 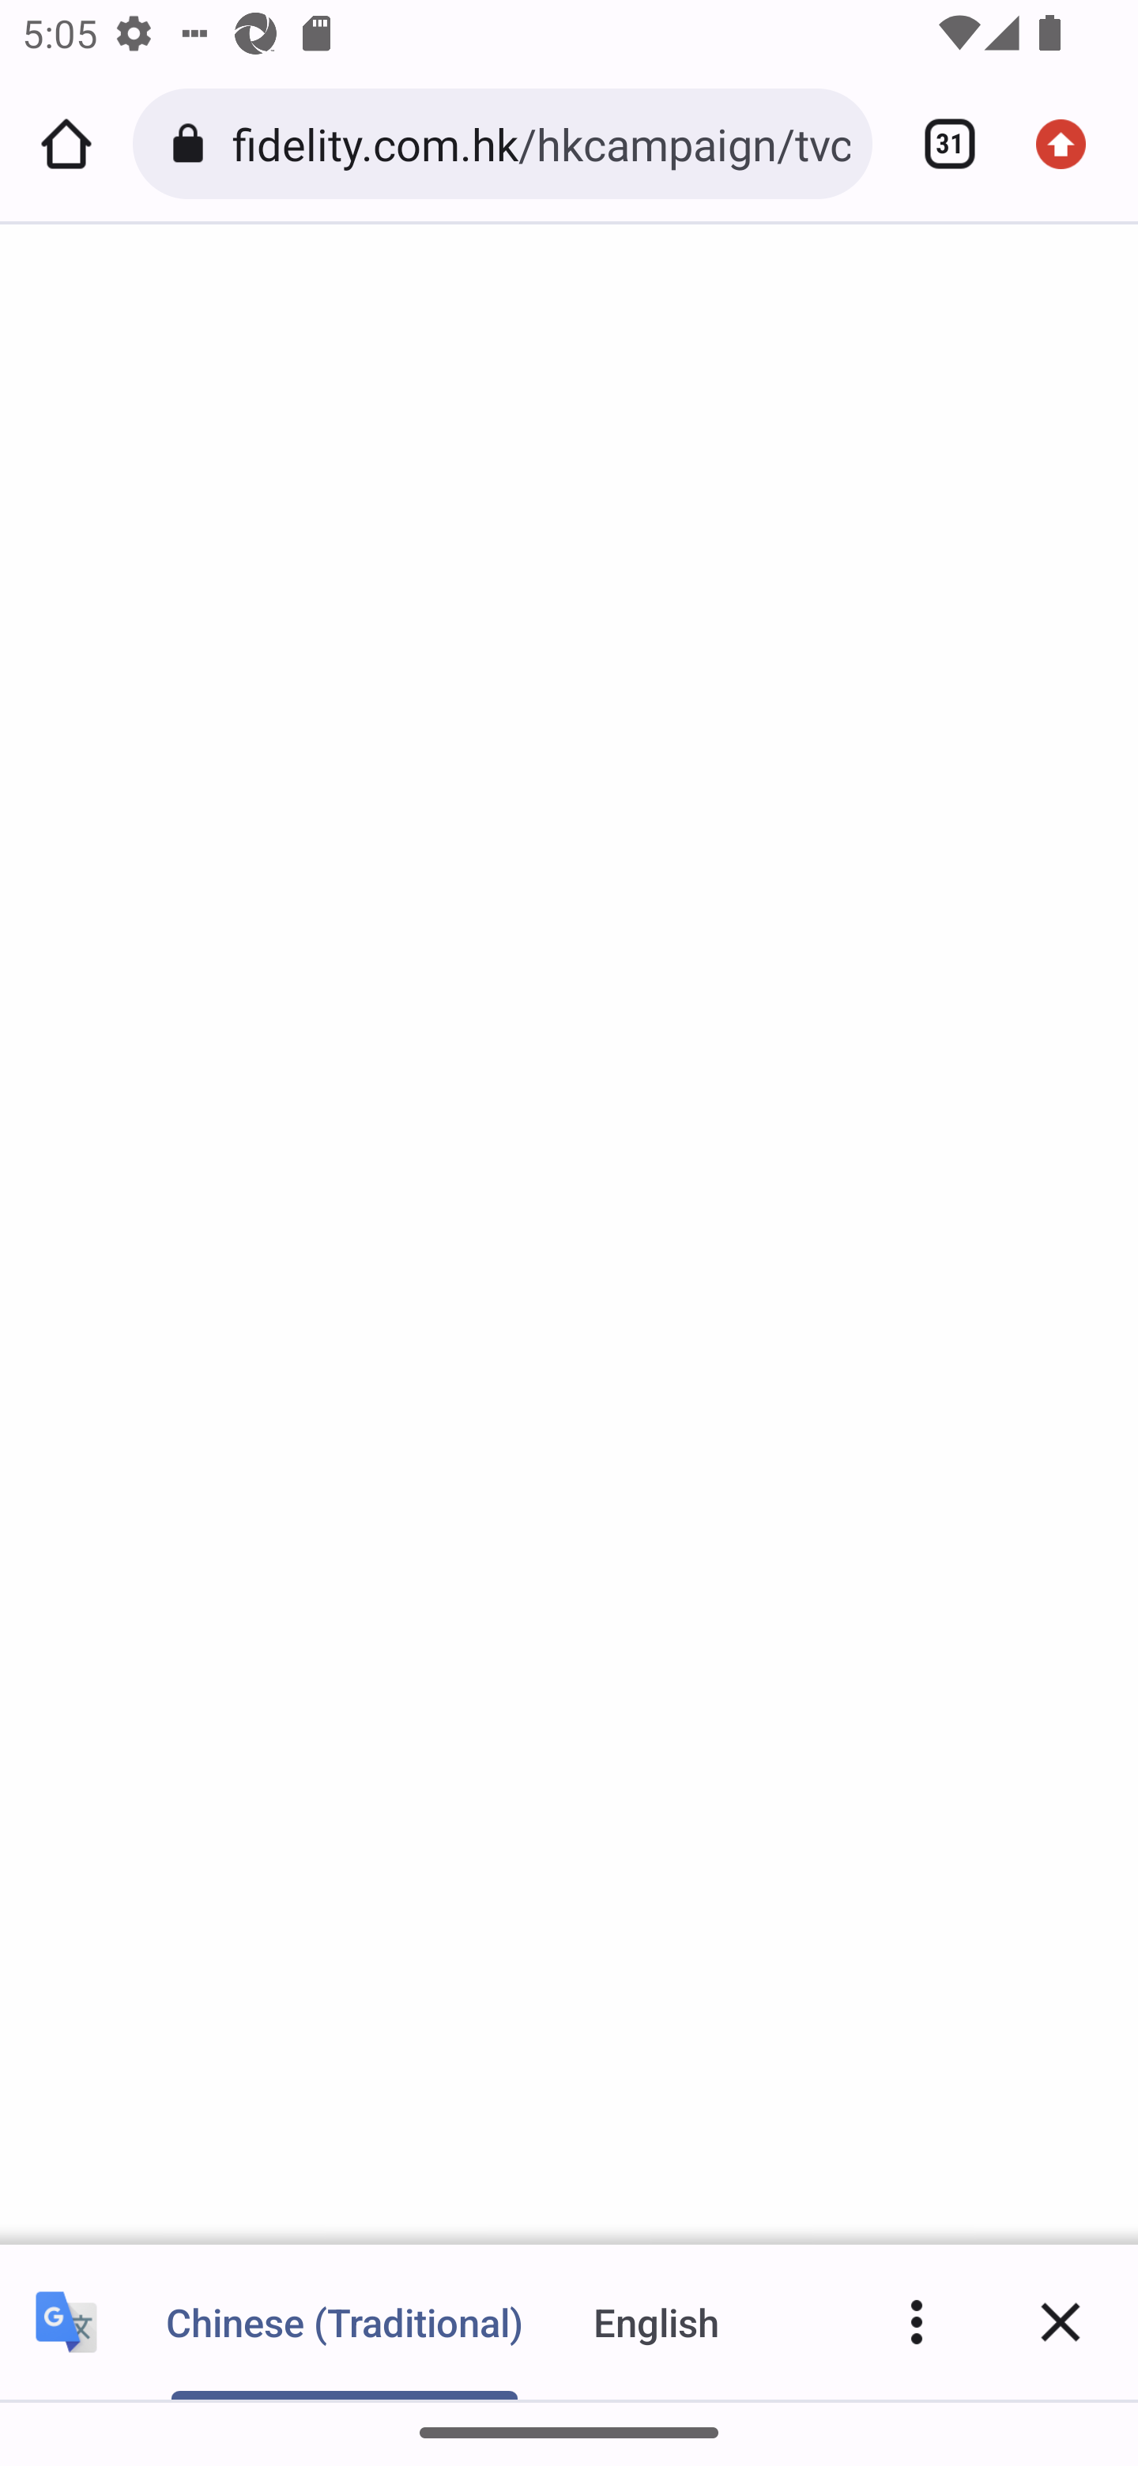 I want to click on English, so click(x=657, y=2321).